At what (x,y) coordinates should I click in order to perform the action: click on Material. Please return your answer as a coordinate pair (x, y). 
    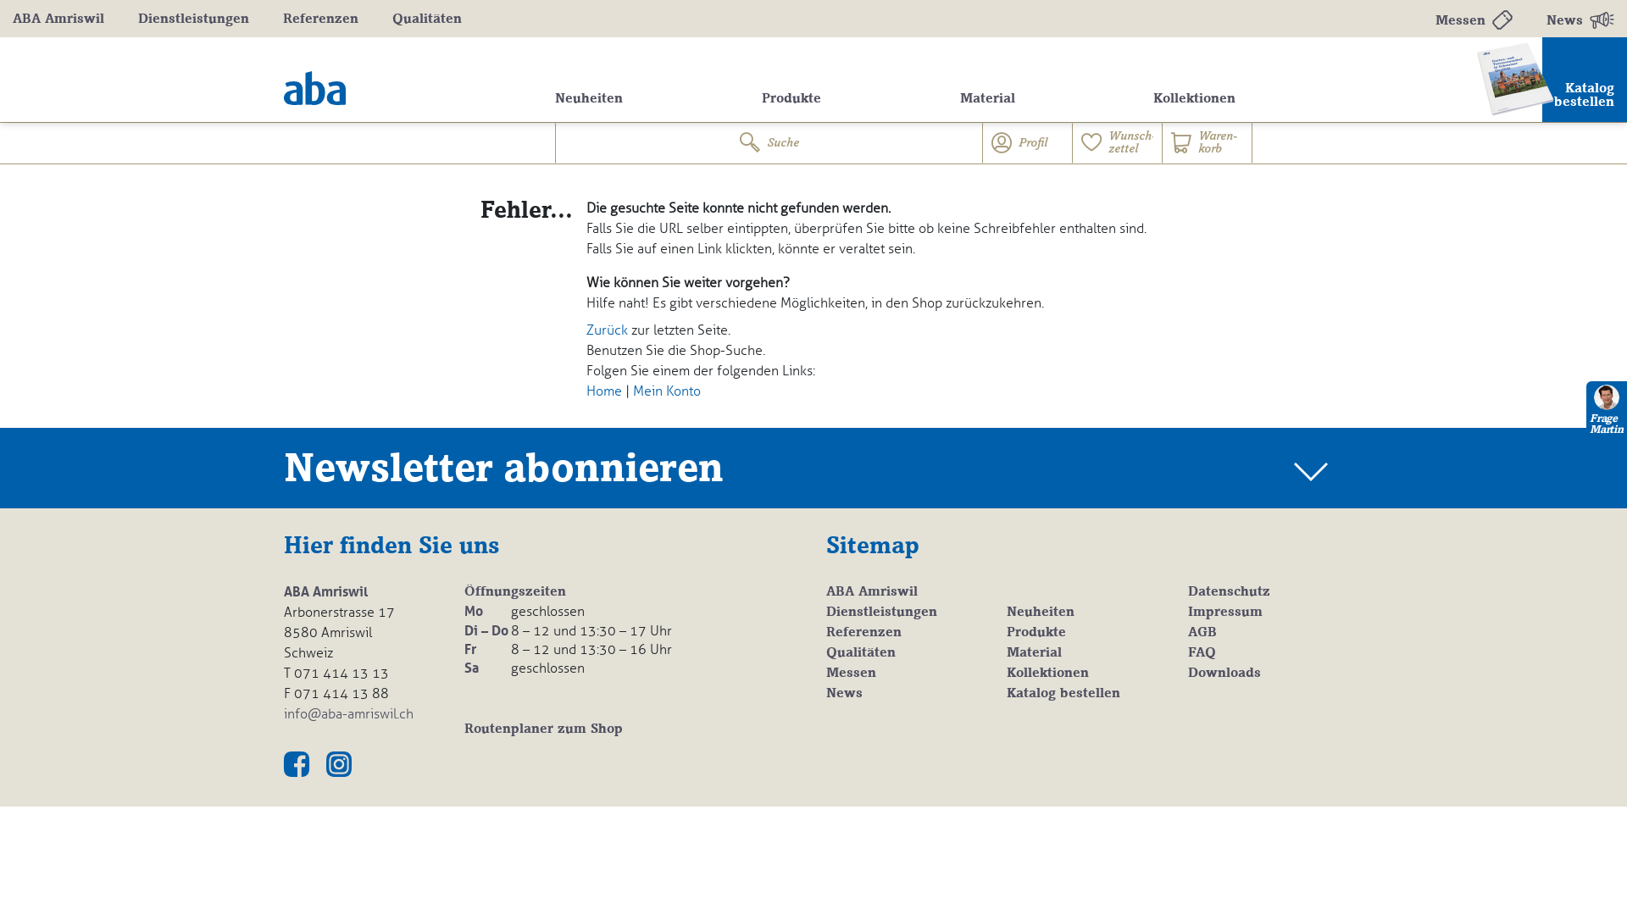
    Looking at the image, I should click on (1034, 653).